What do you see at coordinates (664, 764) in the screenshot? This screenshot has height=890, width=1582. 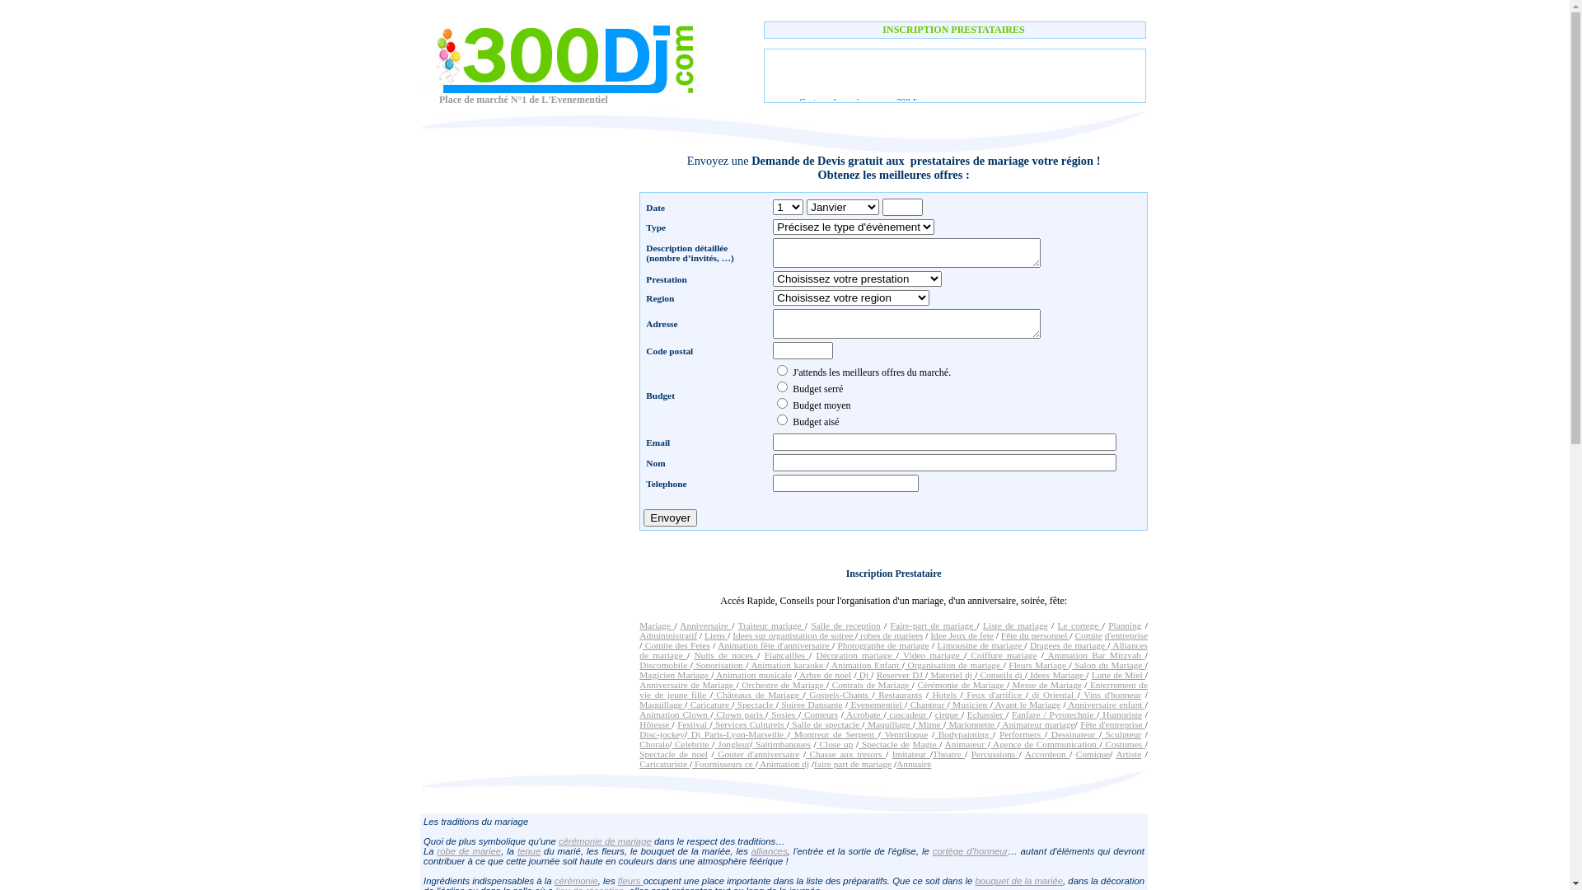 I see `Caricaturiste` at bounding box center [664, 764].